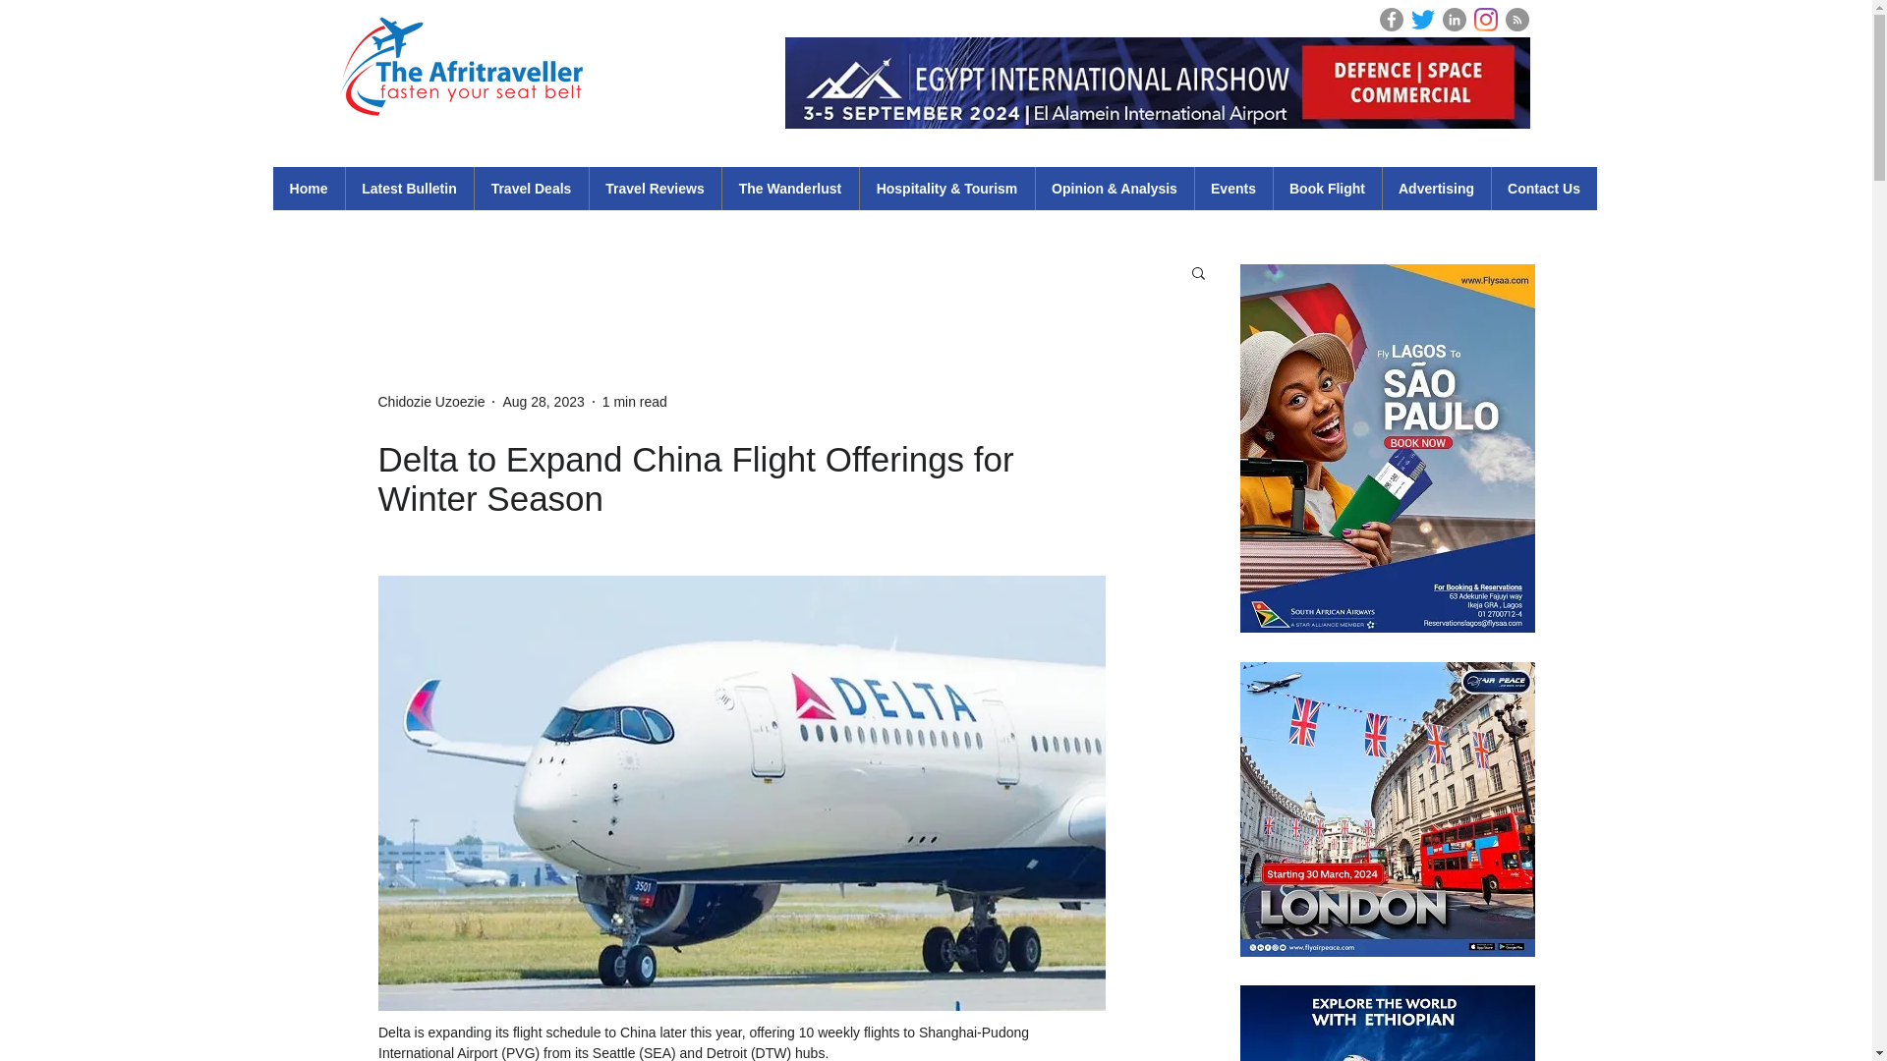 The image size is (1887, 1061). Describe the element at coordinates (1327, 188) in the screenshot. I see `Book Flight` at that location.